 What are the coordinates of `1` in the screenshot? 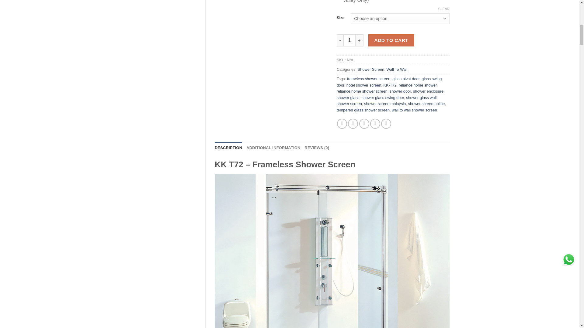 It's located at (349, 40).